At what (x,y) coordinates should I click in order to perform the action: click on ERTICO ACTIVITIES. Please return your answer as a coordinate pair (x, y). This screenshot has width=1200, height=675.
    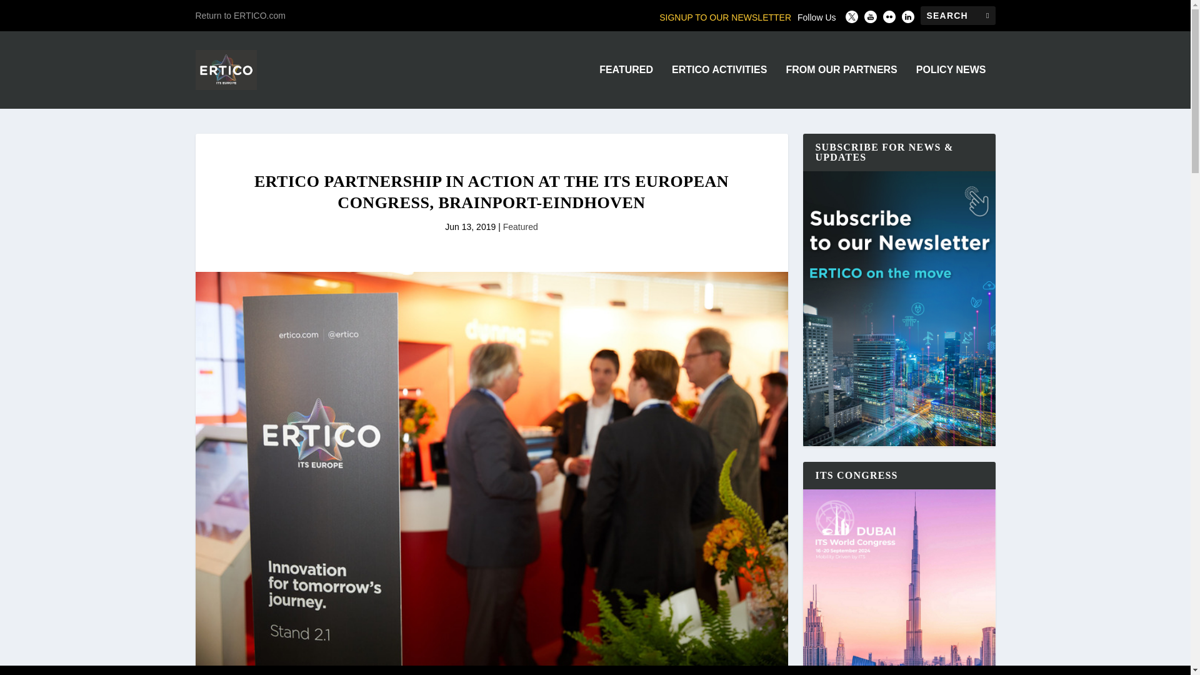
    Looking at the image, I should click on (719, 86).